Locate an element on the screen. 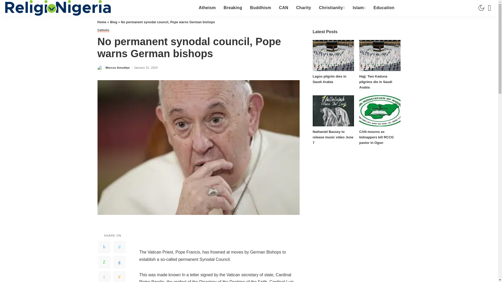 The width and height of the screenshot is (502, 282). Breaking is located at coordinates (233, 8).